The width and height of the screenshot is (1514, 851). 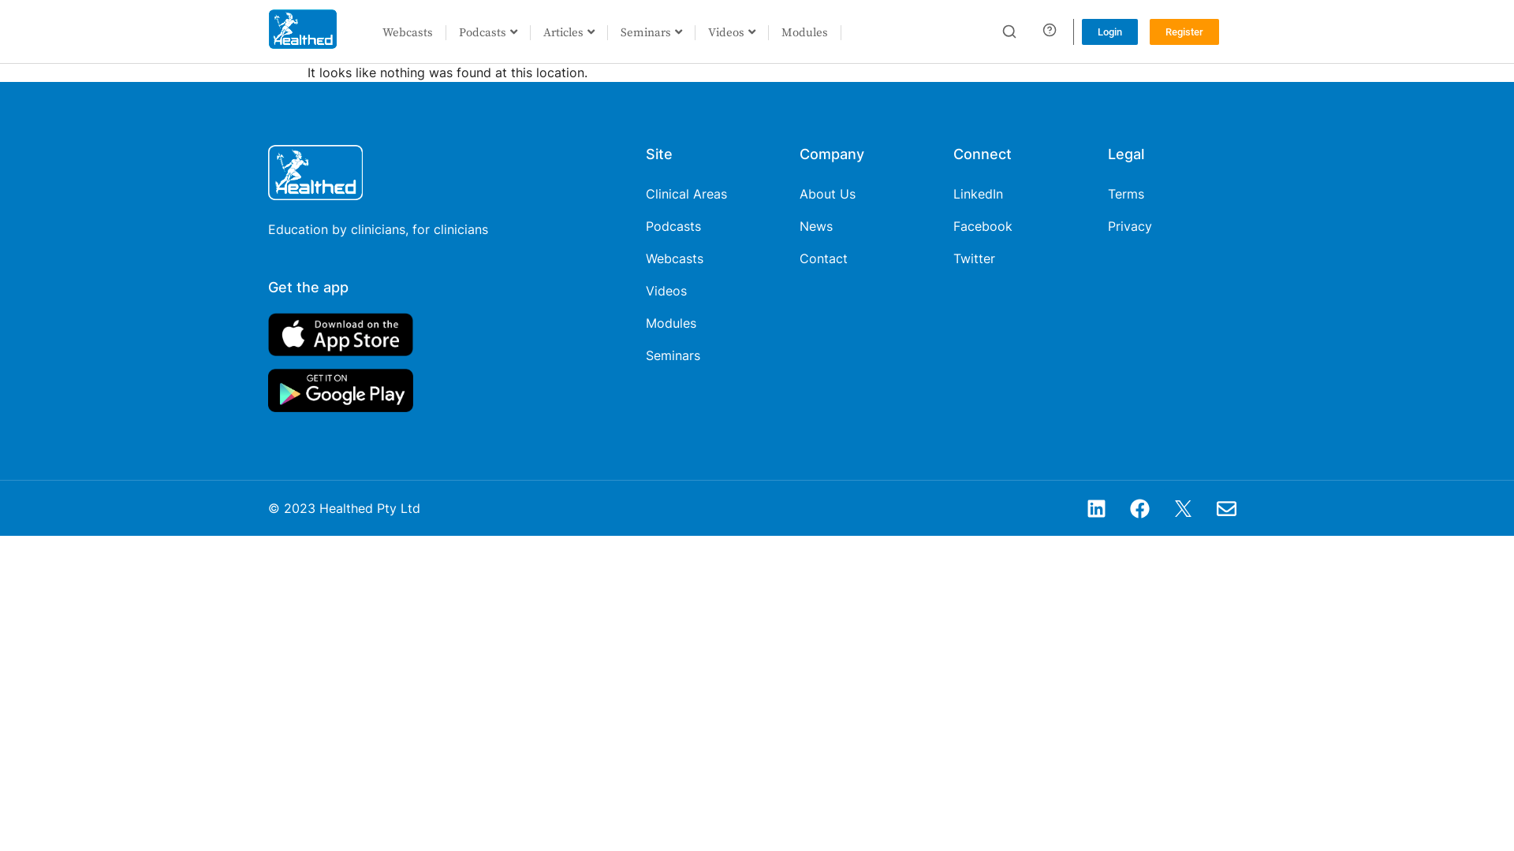 What do you see at coordinates (675, 258) in the screenshot?
I see `Webcasts` at bounding box center [675, 258].